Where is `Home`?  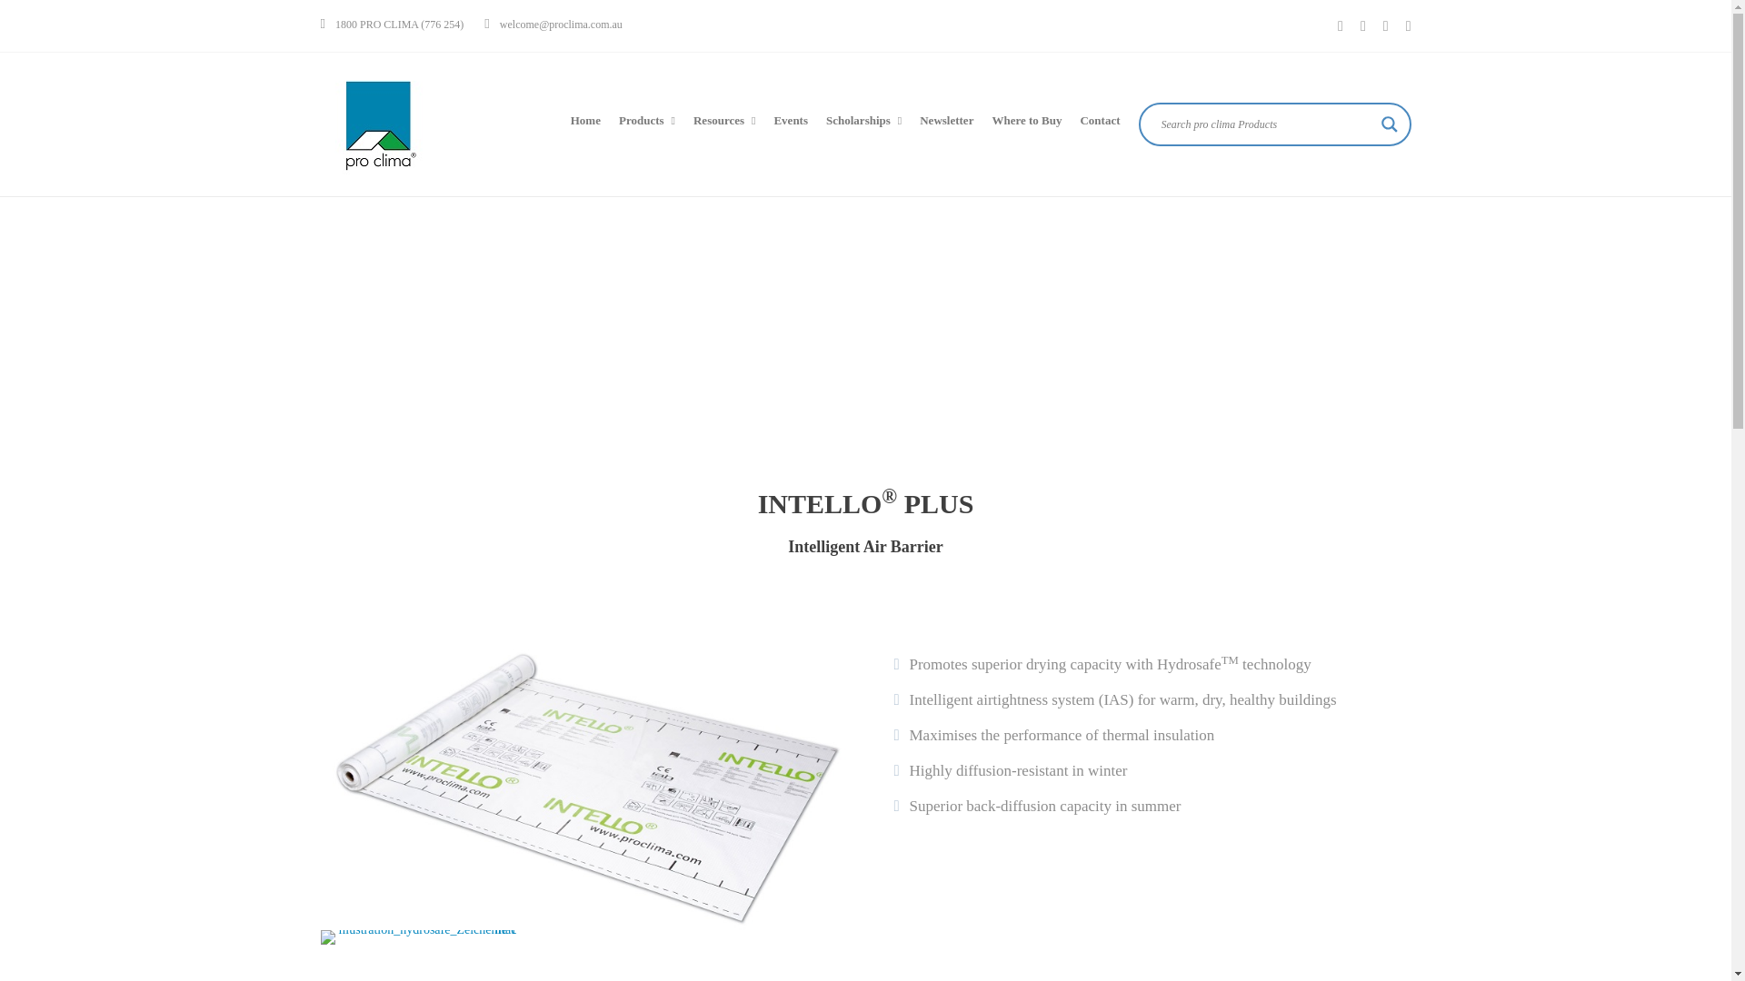
Home is located at coordinates (774, 352).